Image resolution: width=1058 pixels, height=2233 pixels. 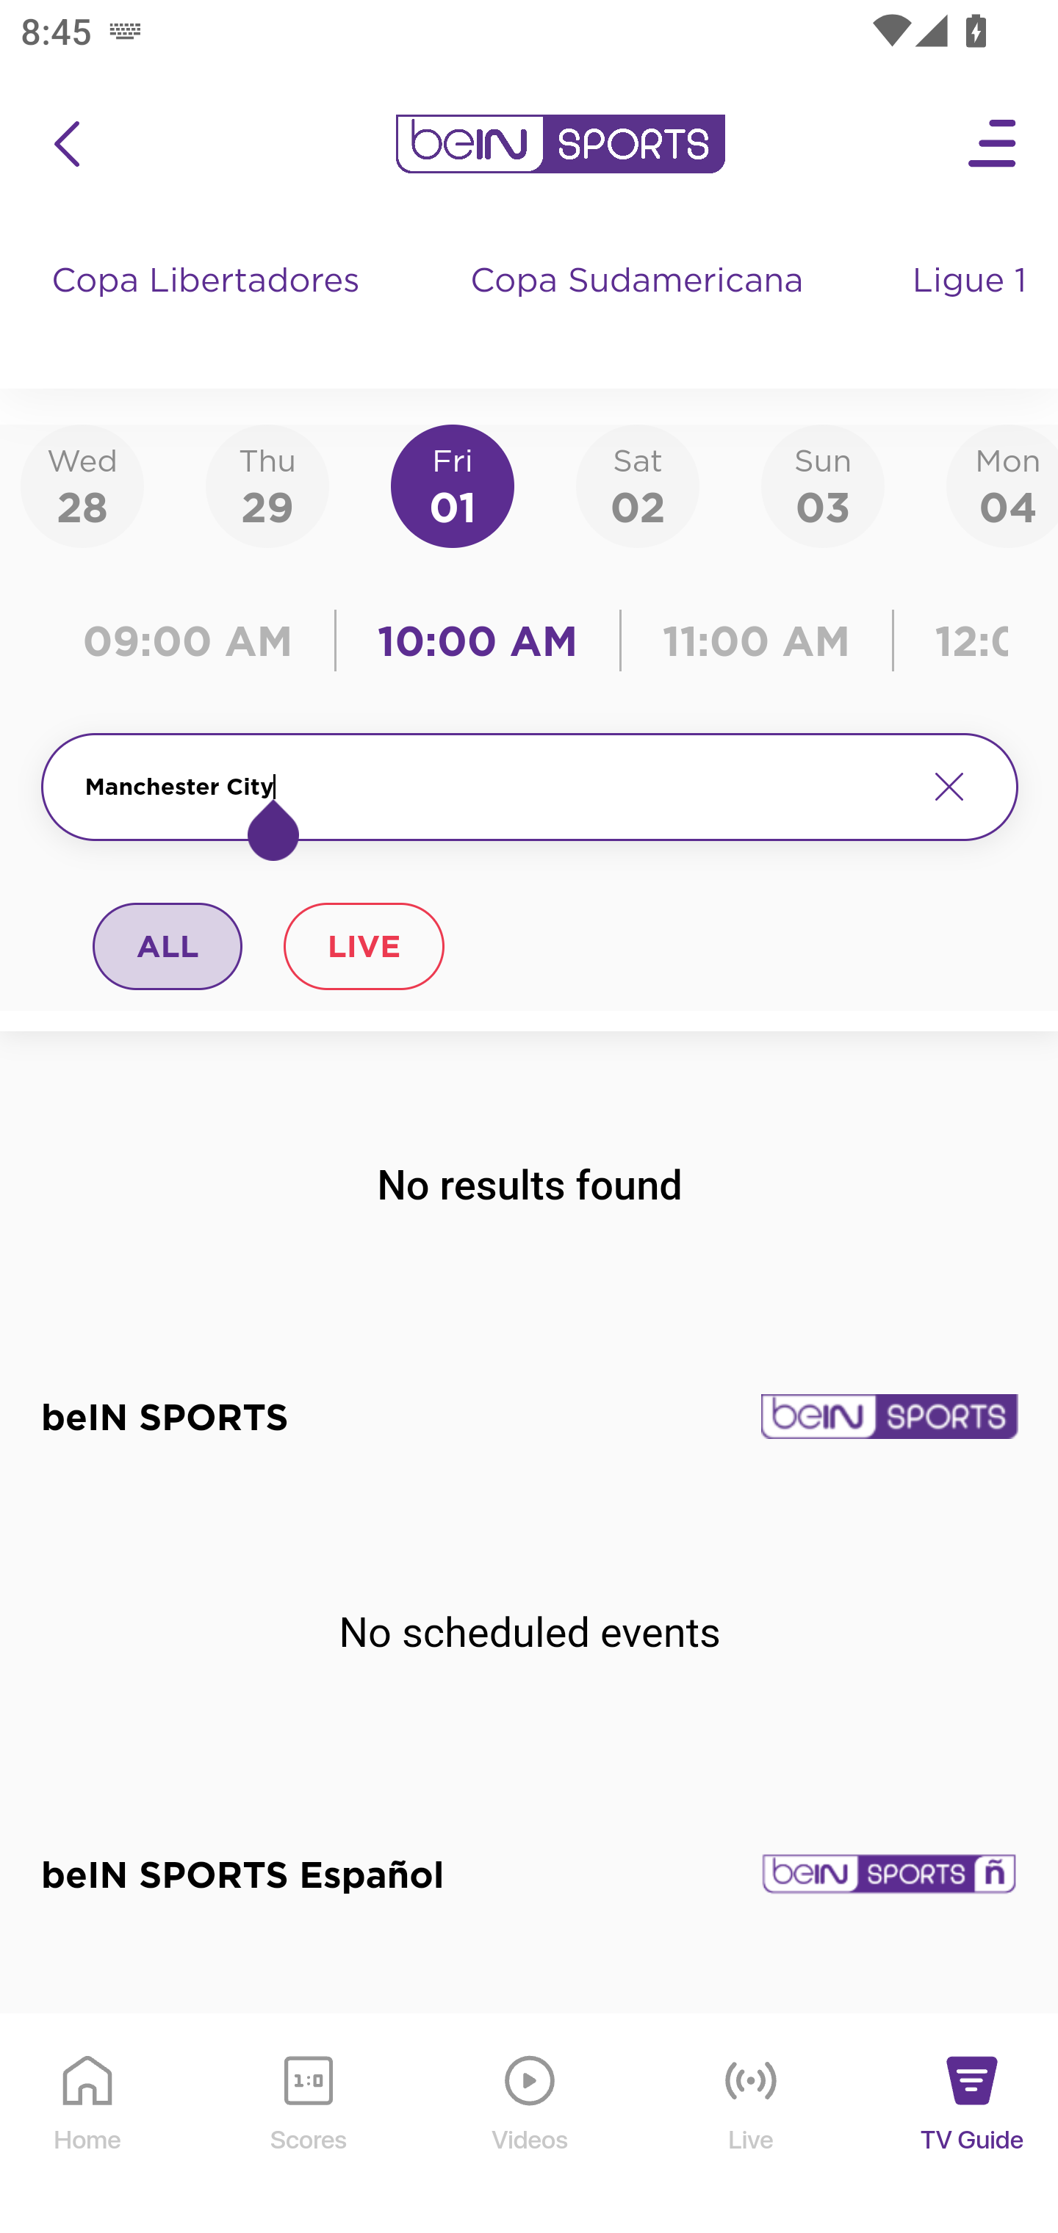 I want to click on 09:00 AM, so click(x=194, y=641).